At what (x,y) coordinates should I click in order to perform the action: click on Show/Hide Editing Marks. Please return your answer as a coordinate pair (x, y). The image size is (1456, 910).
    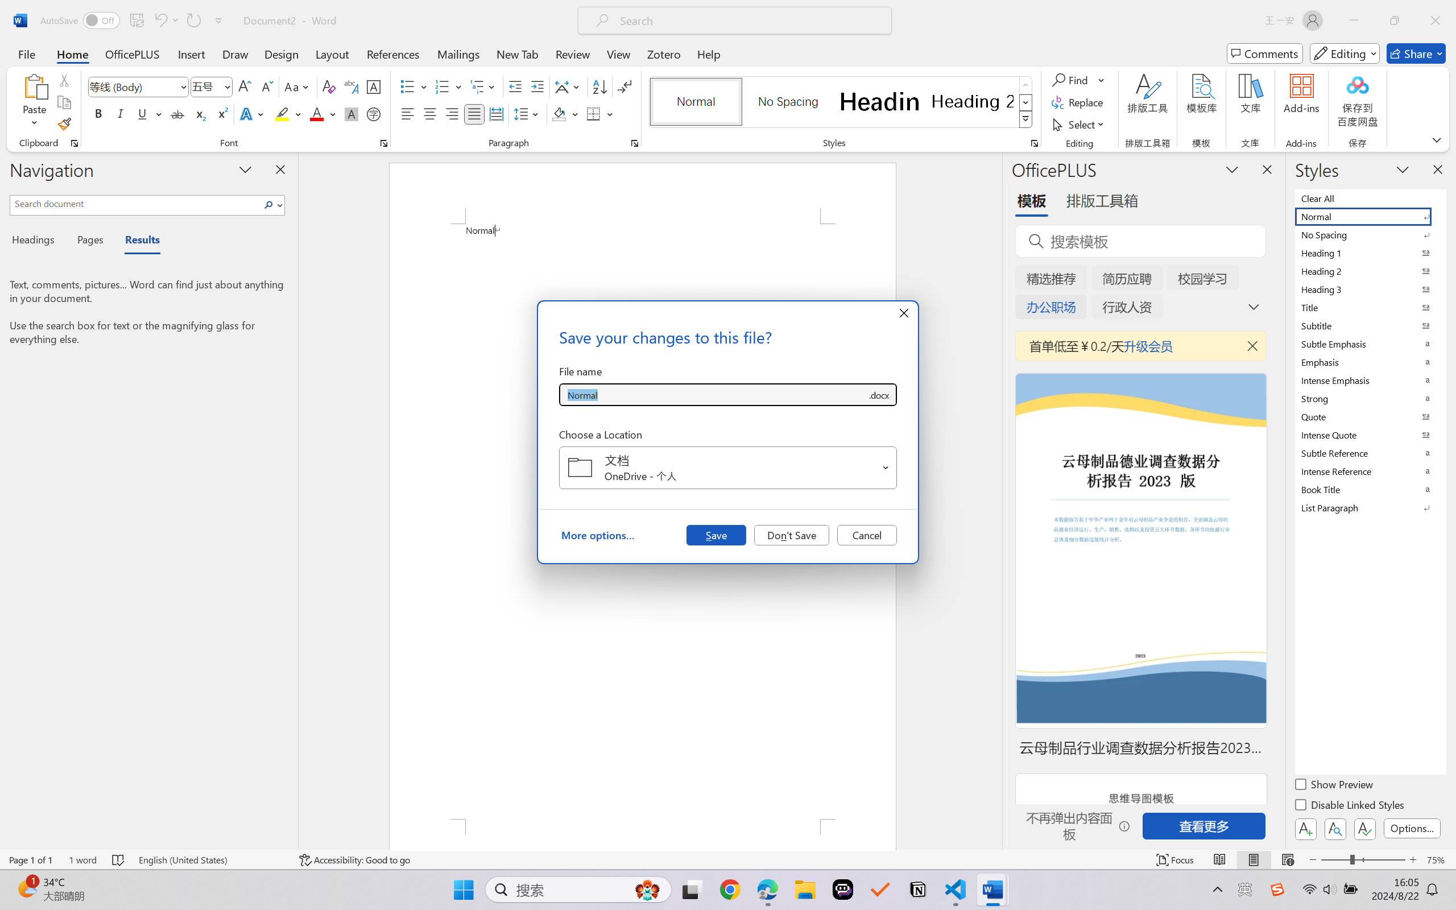
    Looking at the image, I should click on (624, 86).